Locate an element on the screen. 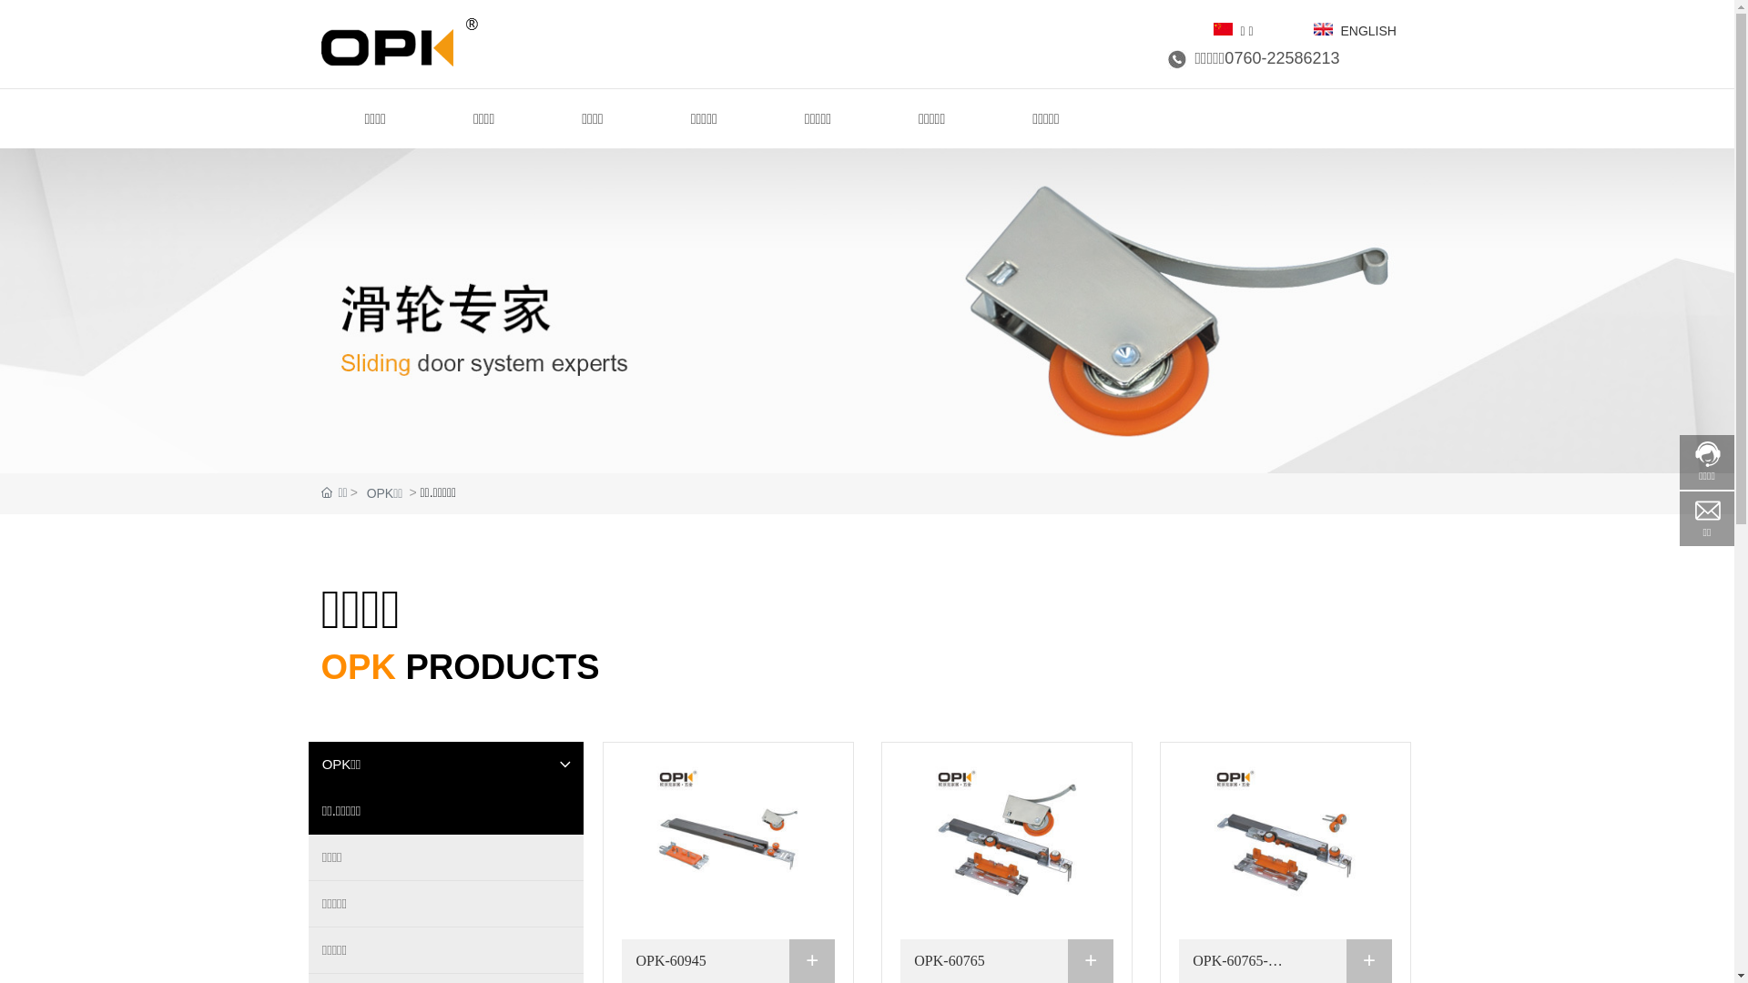 This screenshot has width=1748, height=983. OPK is located at coordinates (399, 42).